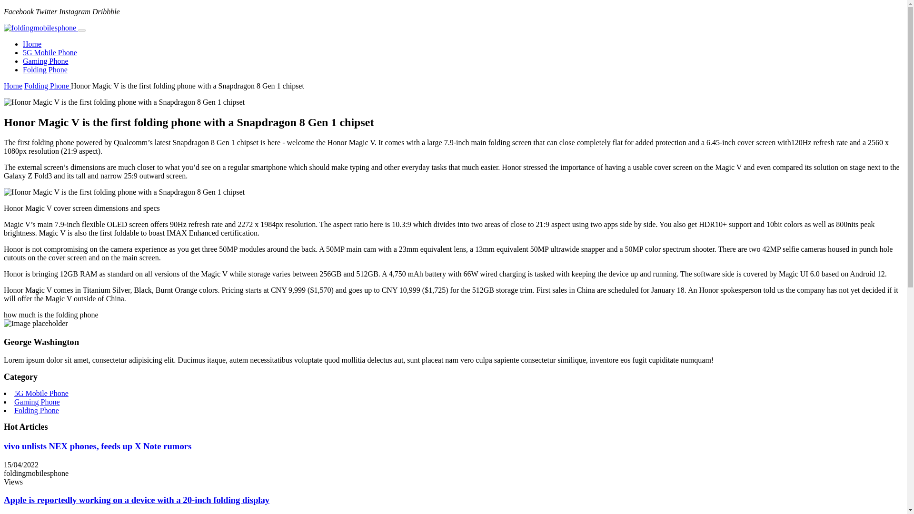 This screenshot has width=914, height=514. I want to click on how much is the folding phone, so click(51, 315).